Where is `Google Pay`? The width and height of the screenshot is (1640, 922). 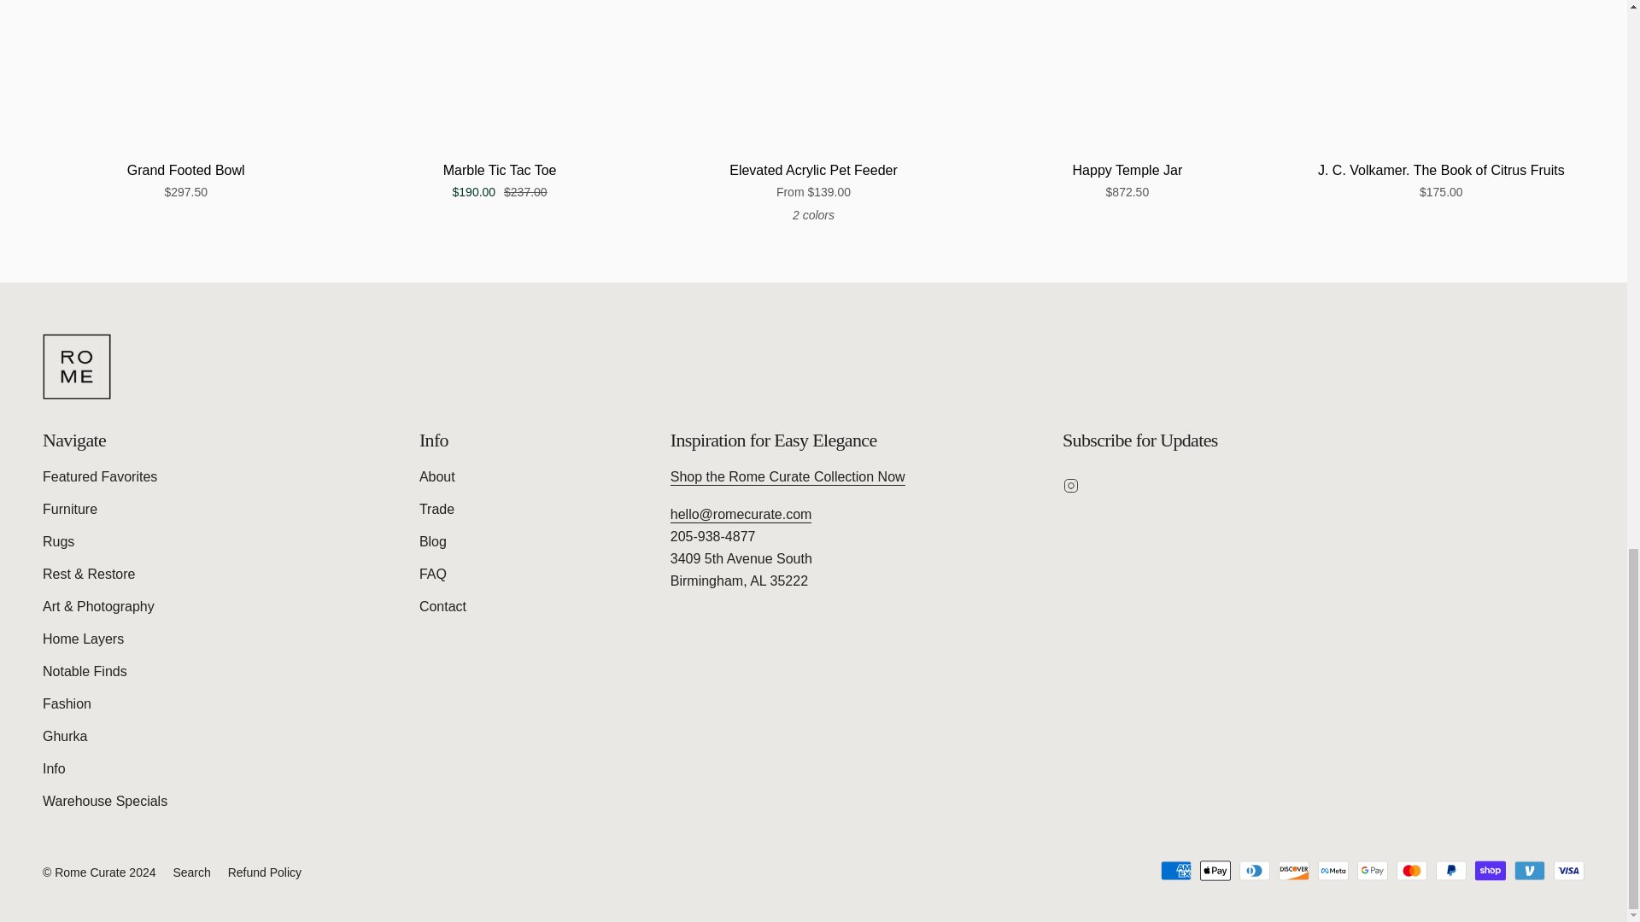 Google Pay is located at coordinates (1372, 871).